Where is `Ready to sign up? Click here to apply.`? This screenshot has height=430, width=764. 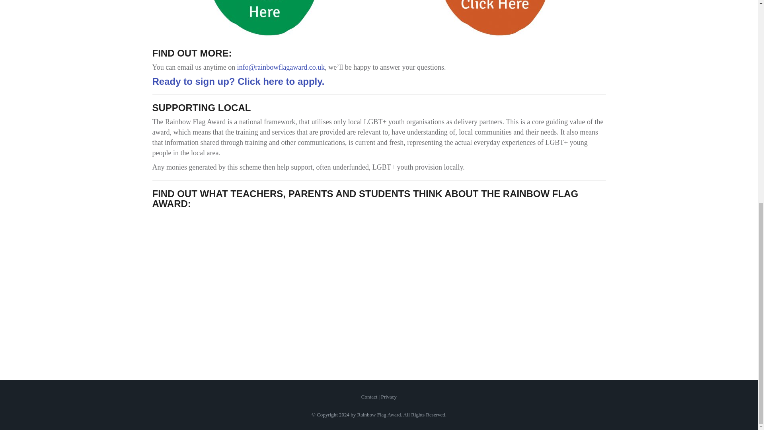
Ready to sign up? Click here to apply. is located at coordinates (238, 81).